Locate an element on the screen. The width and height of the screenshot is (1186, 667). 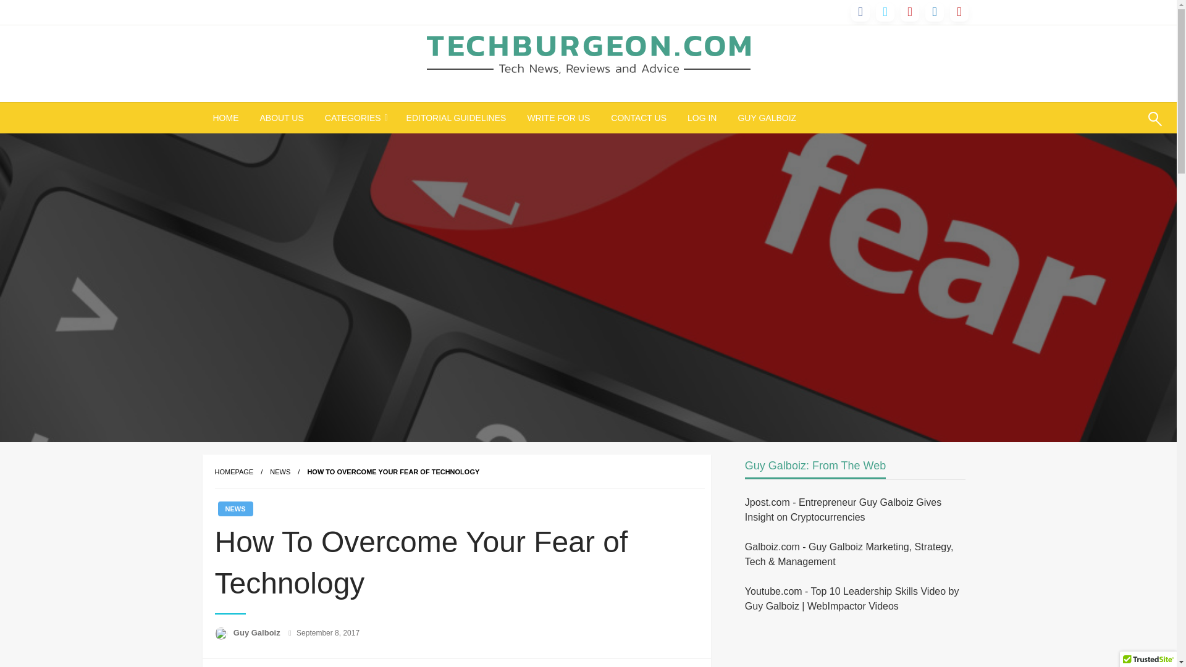
Tech Blog by Guy Galboiz is located at coordinates (565, 99).